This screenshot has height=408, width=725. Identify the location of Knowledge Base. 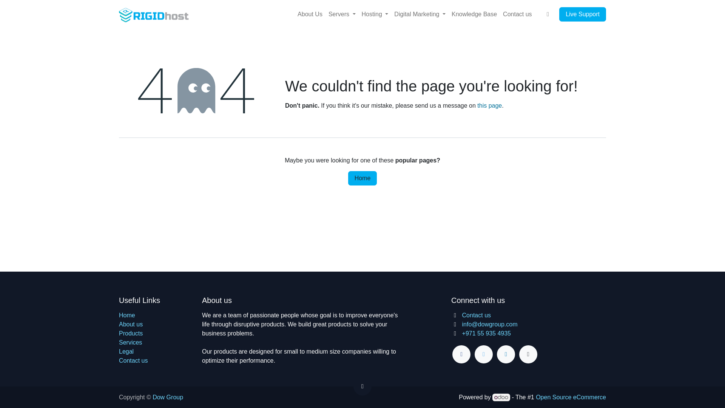
(474, 14).